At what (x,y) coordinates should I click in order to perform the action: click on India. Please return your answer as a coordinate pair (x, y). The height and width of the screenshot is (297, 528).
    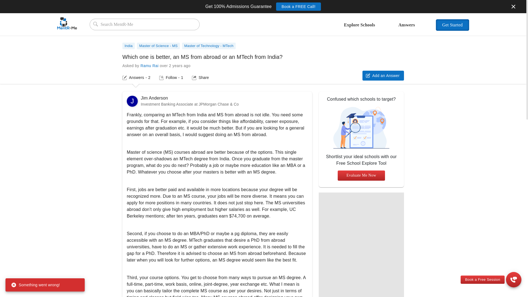
    Looking at the image, I should click on (482, 280).